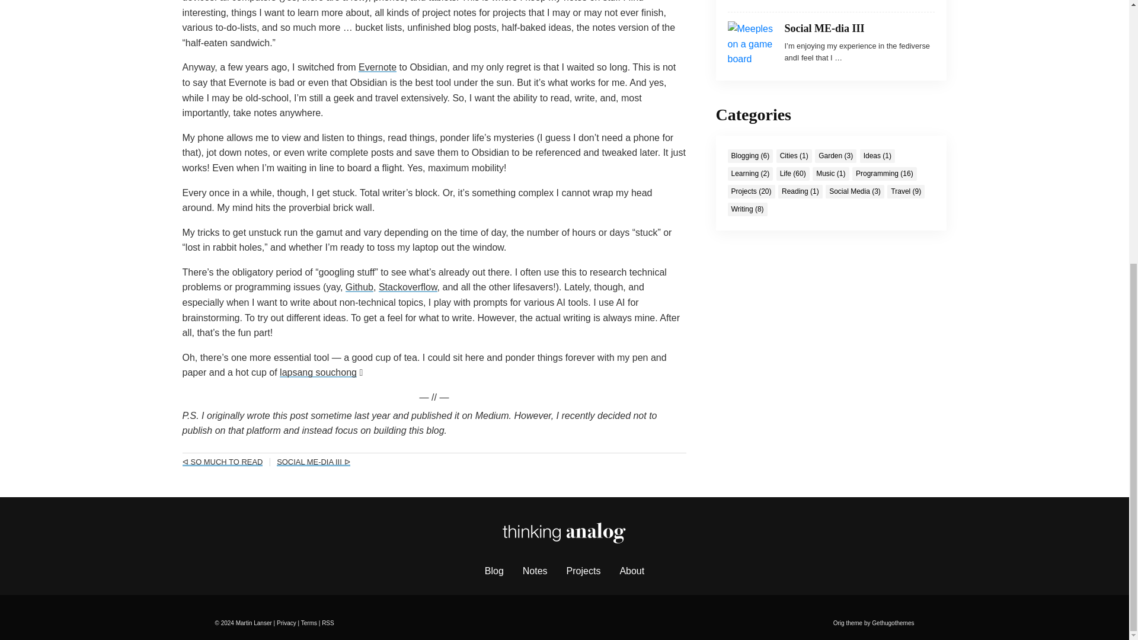 This screenshot has width=1138, height=640. I want to click on lapsang souchong, so click(318, 372).